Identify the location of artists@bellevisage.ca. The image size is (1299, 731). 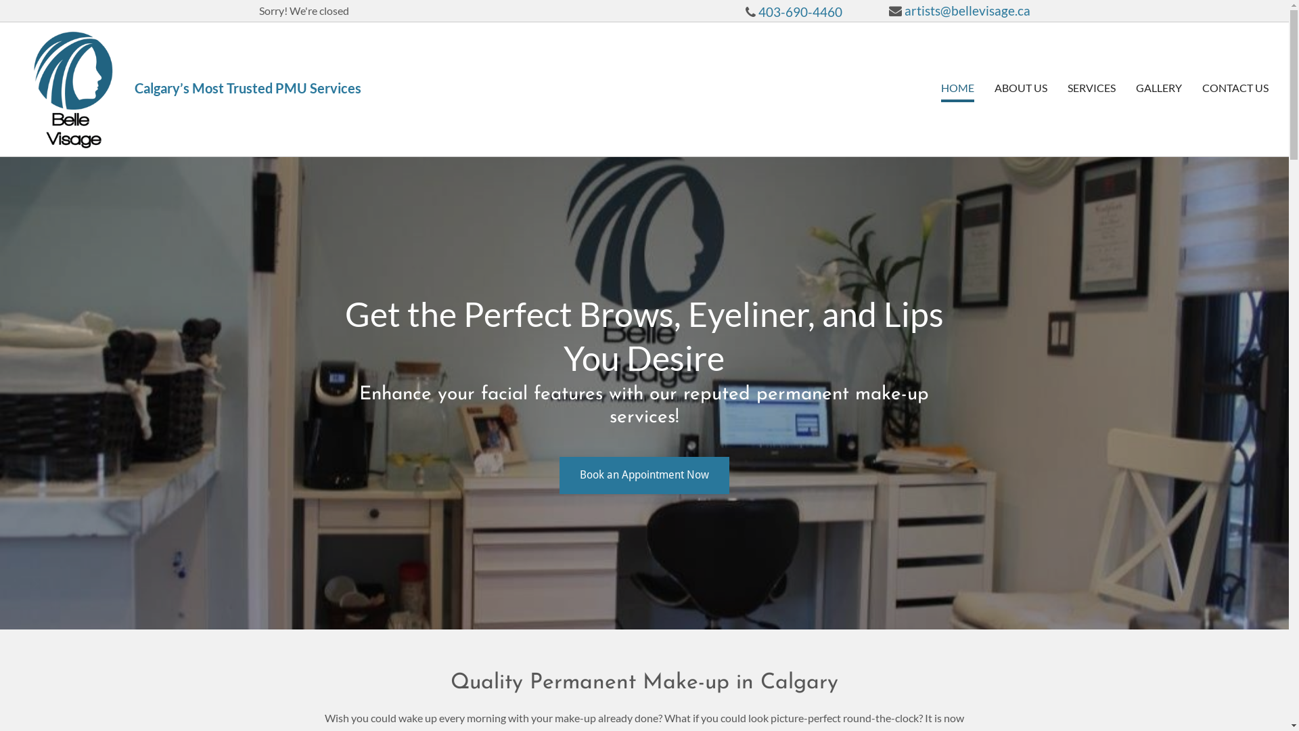
(967, 11).